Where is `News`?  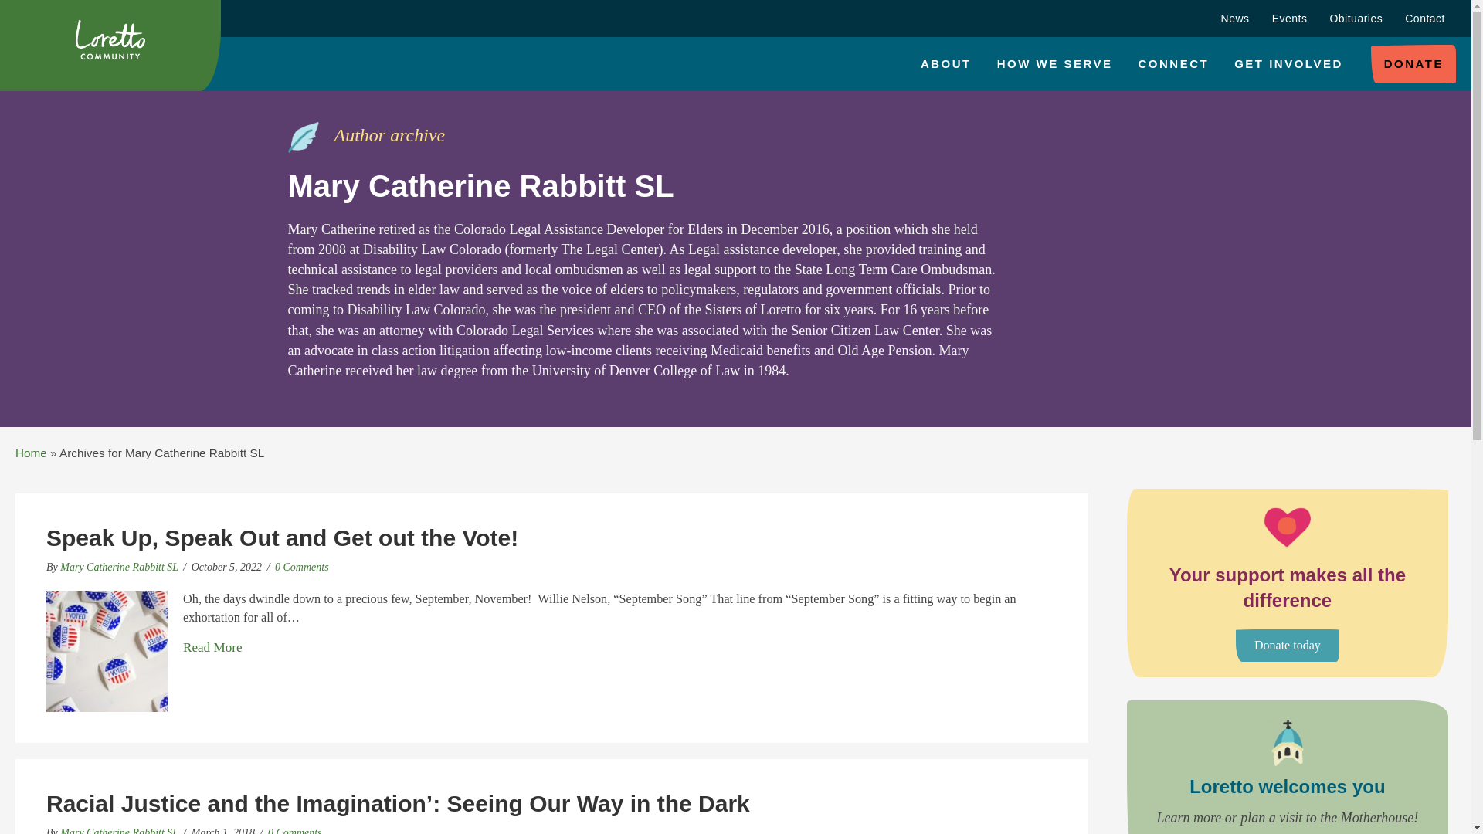
News is located at coordinates (1235, 19).